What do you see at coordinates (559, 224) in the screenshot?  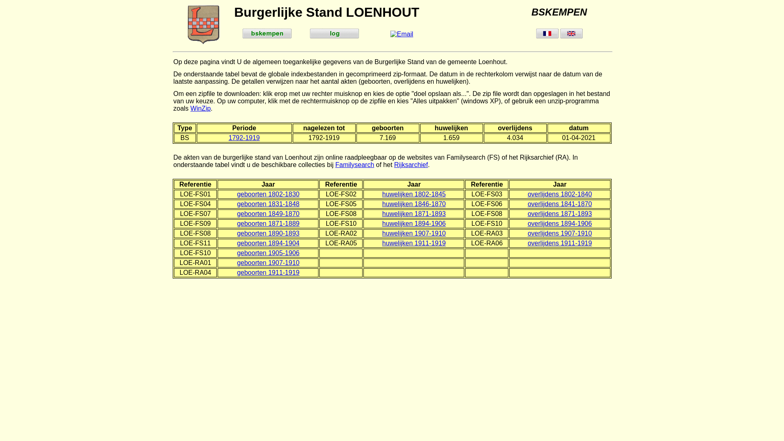 I see `overlijdens 1894-1906` at bounding box center [559, 224].